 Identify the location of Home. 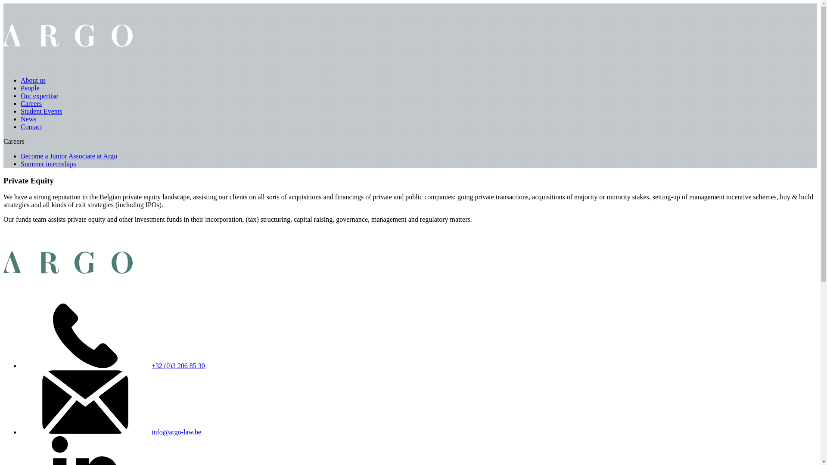
(68, 293).